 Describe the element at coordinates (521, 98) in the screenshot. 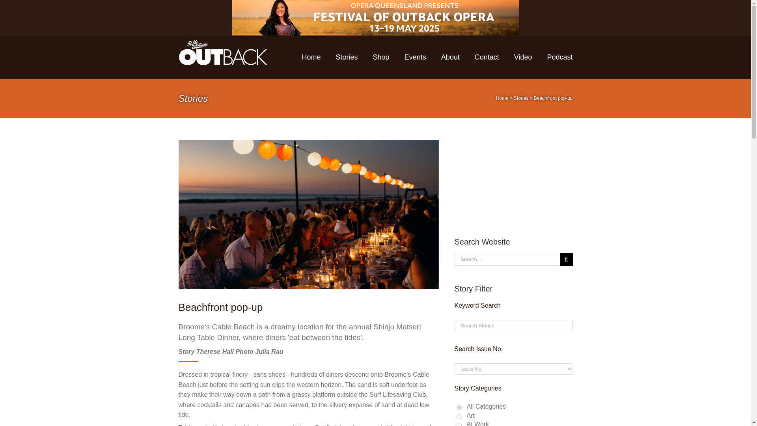

I see `Stories` at that location.